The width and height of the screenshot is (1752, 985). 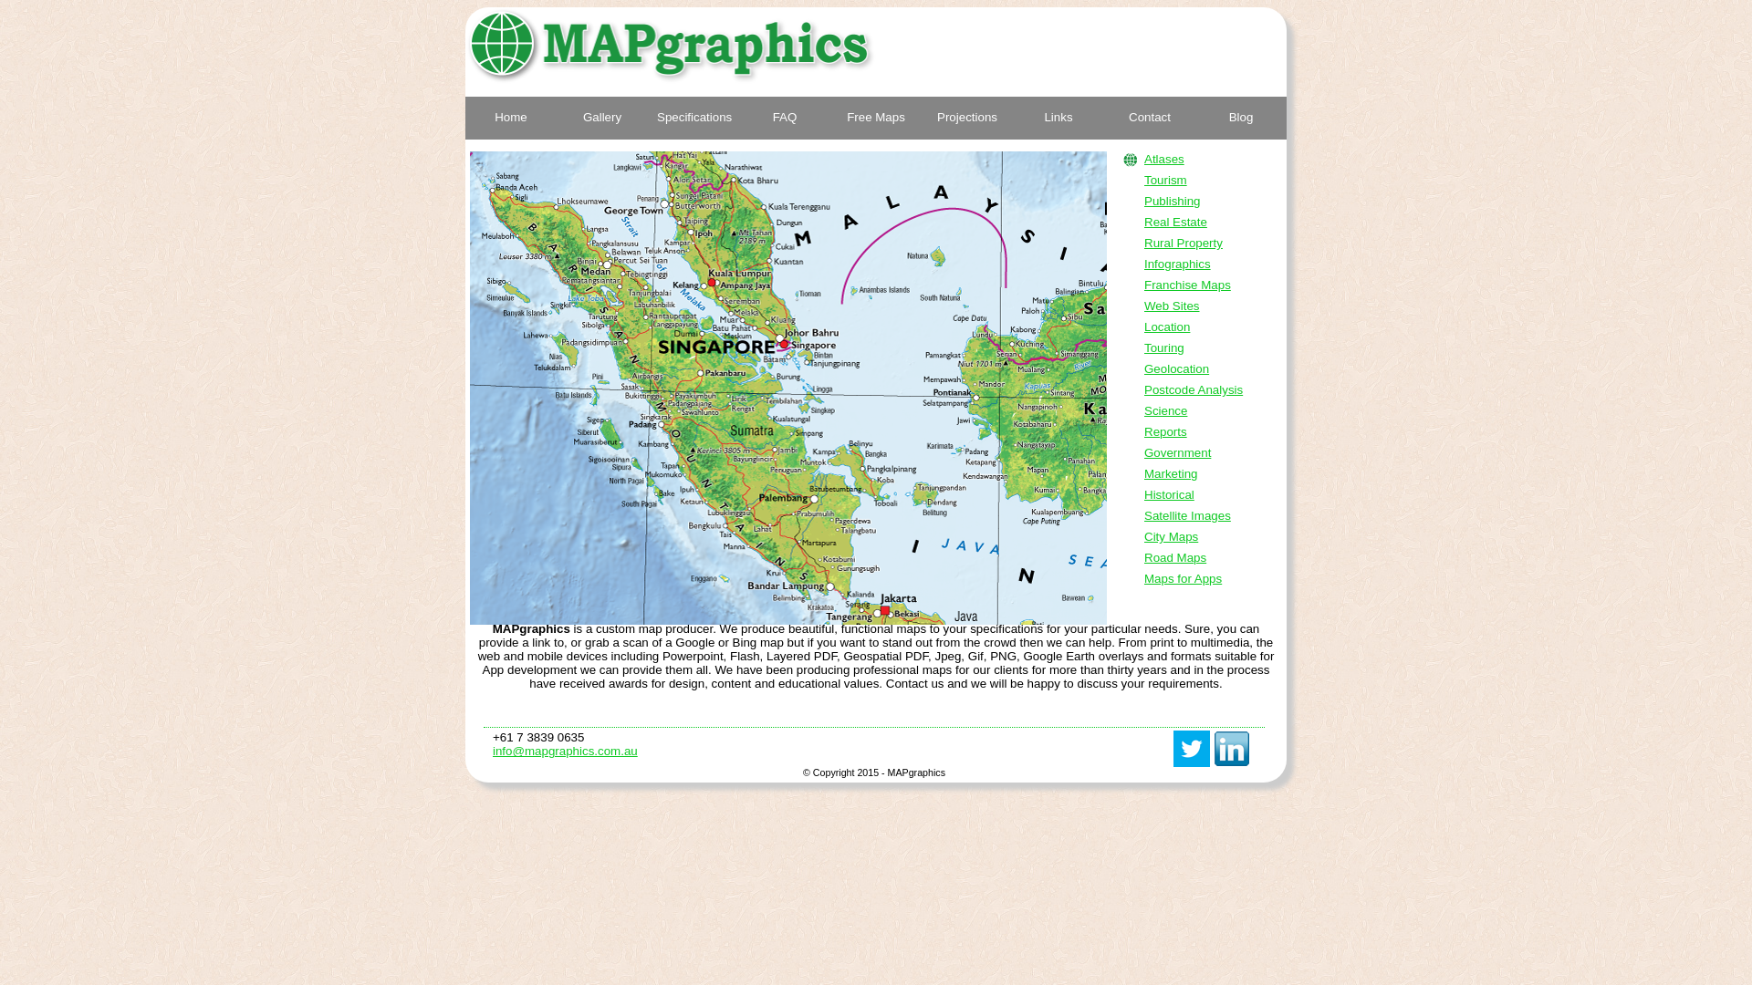 I want to click on FAQ, so click(x=785, y=119).